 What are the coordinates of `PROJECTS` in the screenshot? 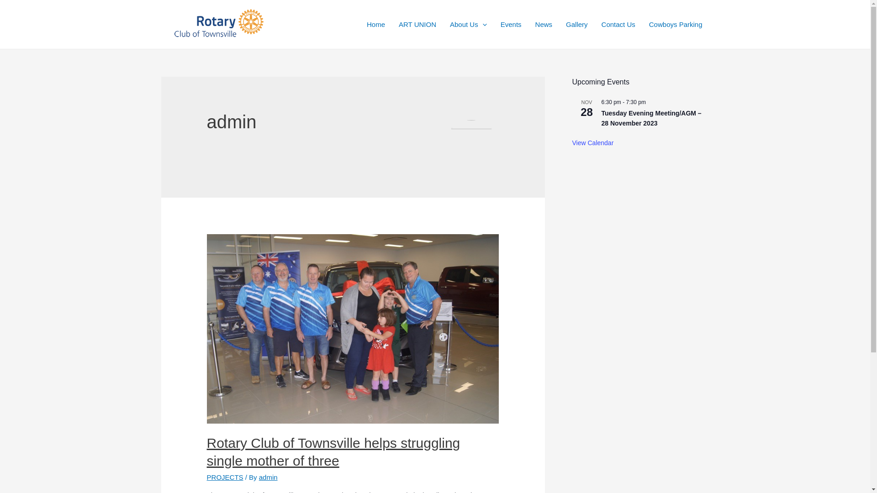 It's located at (225, 477).